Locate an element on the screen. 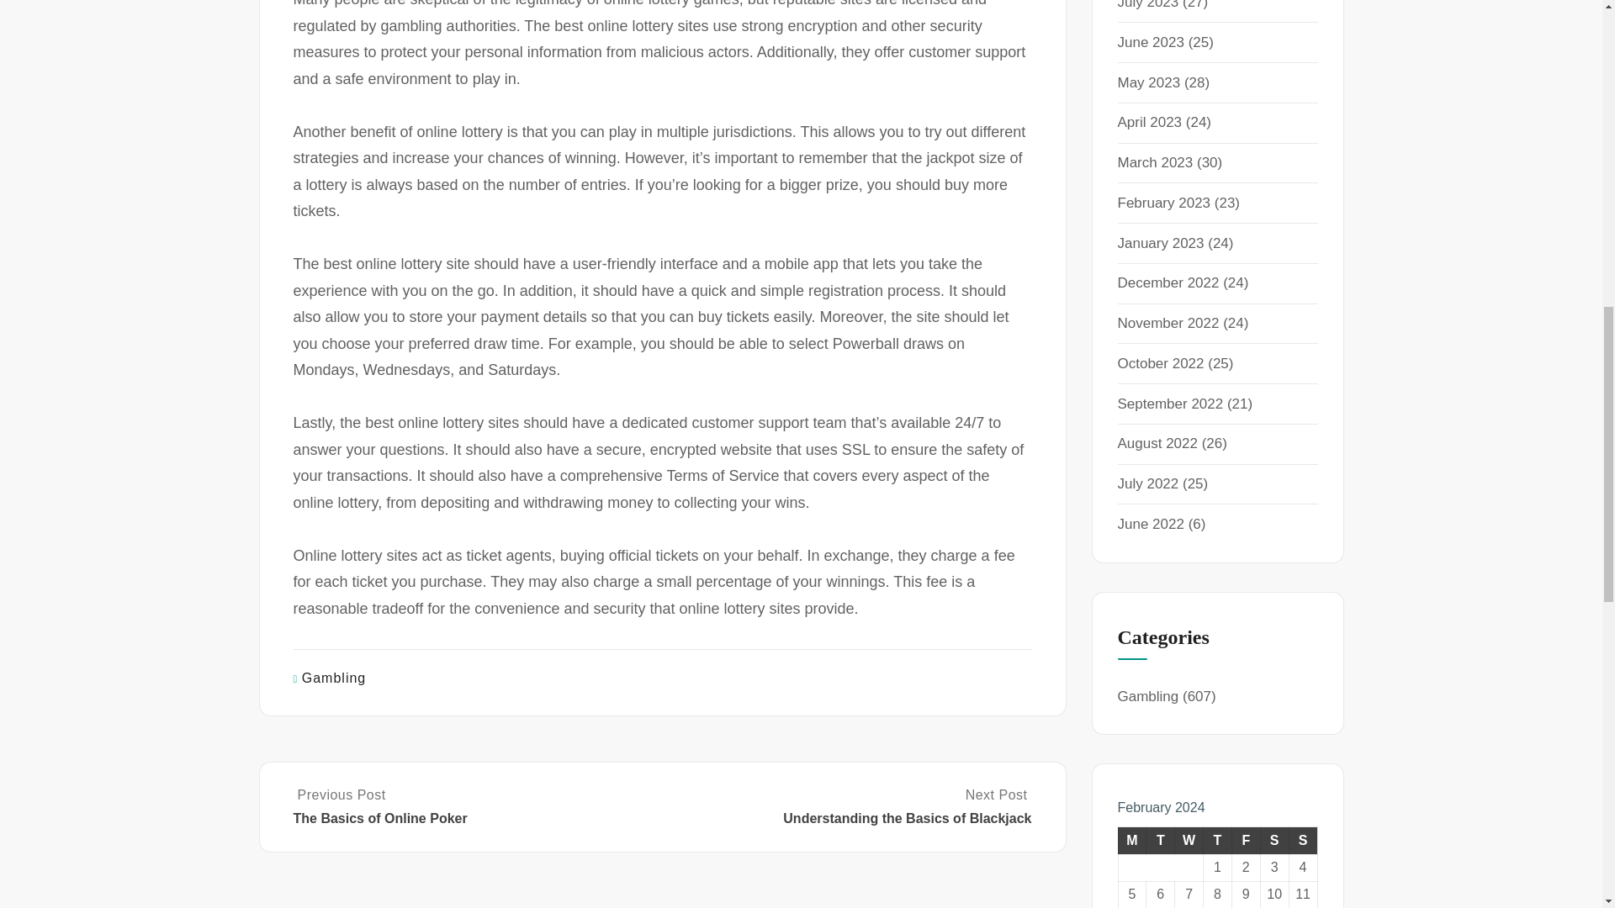  November 2022 is located at coordinates (1168, 323).